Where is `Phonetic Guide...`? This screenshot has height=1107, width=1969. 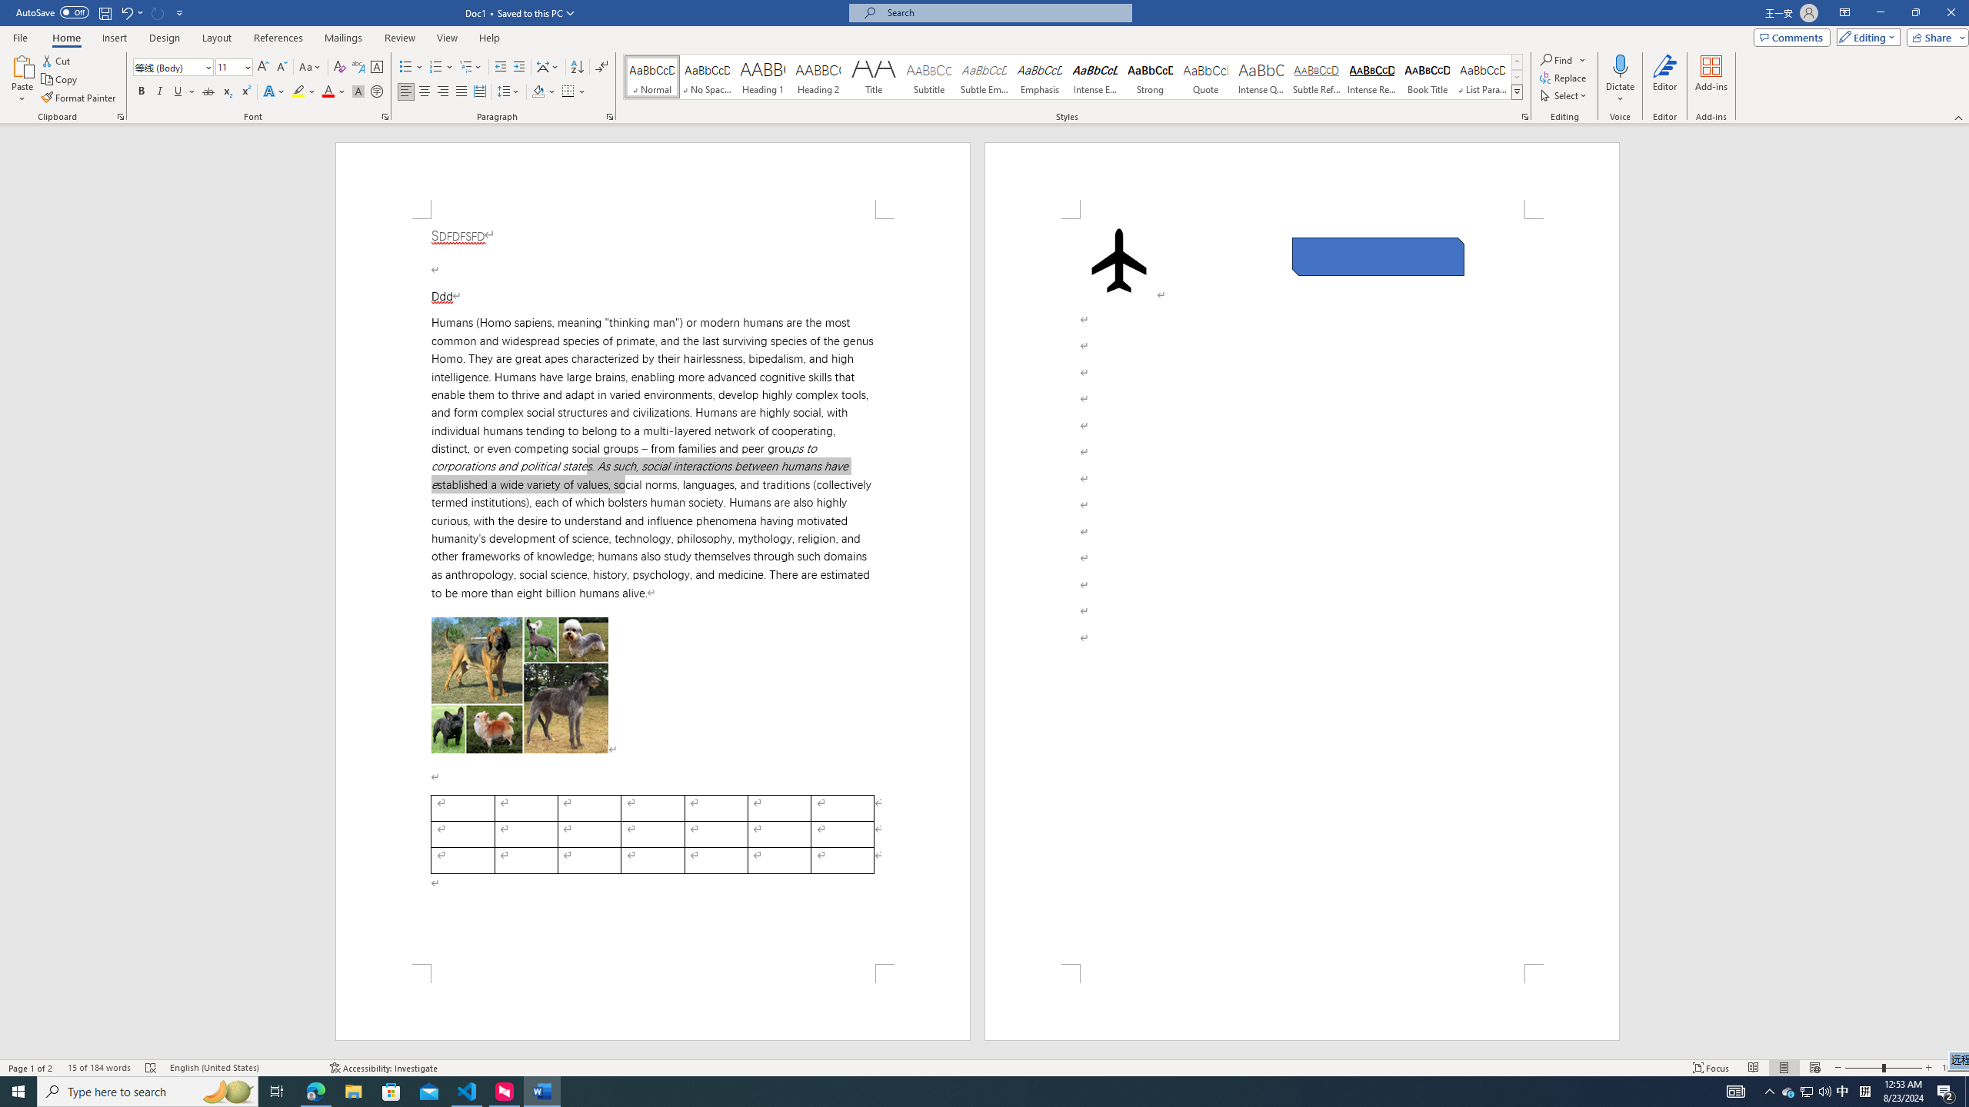 Phonetic Guide... is located at coordinates (358, 68).